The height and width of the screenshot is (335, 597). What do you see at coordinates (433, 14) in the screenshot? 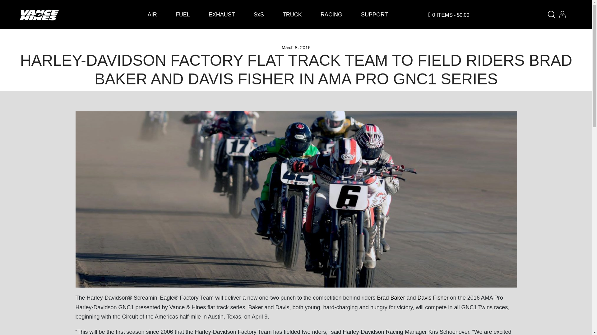
I see `Start shopping` at bounding box center [433, 14].